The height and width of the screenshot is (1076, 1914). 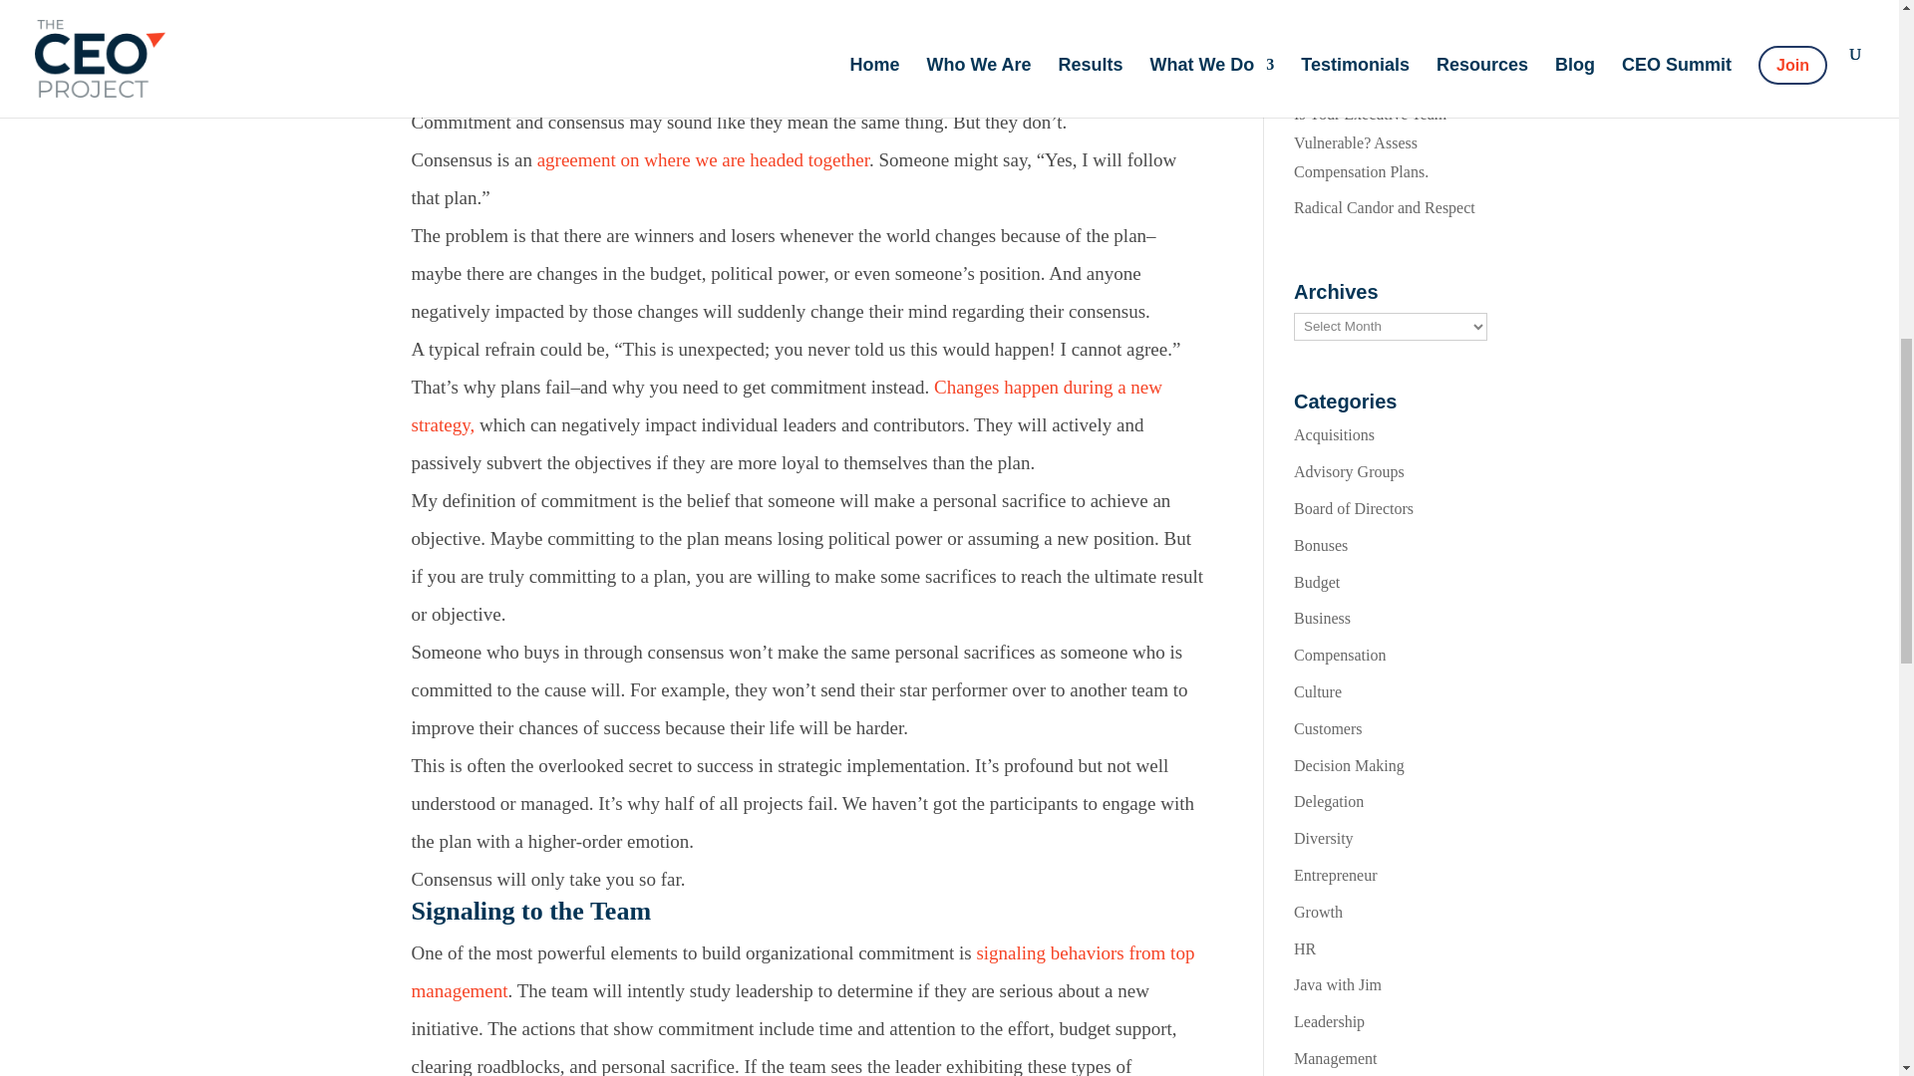 What do you see at coordinates (703, 159) in the screenshot?
I see `agreement on where we are headed together` at bounding box center [703, 159].